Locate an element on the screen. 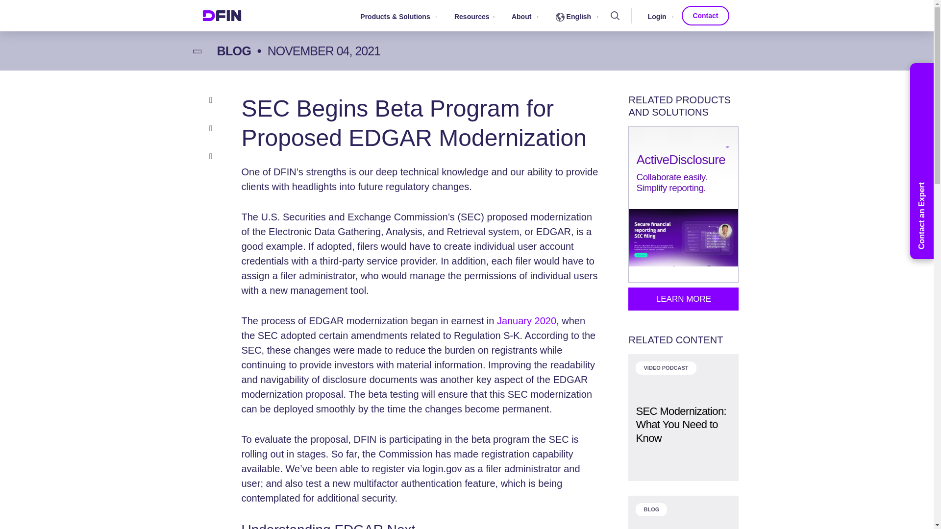  Learn More is located at coordinates (683, 299).